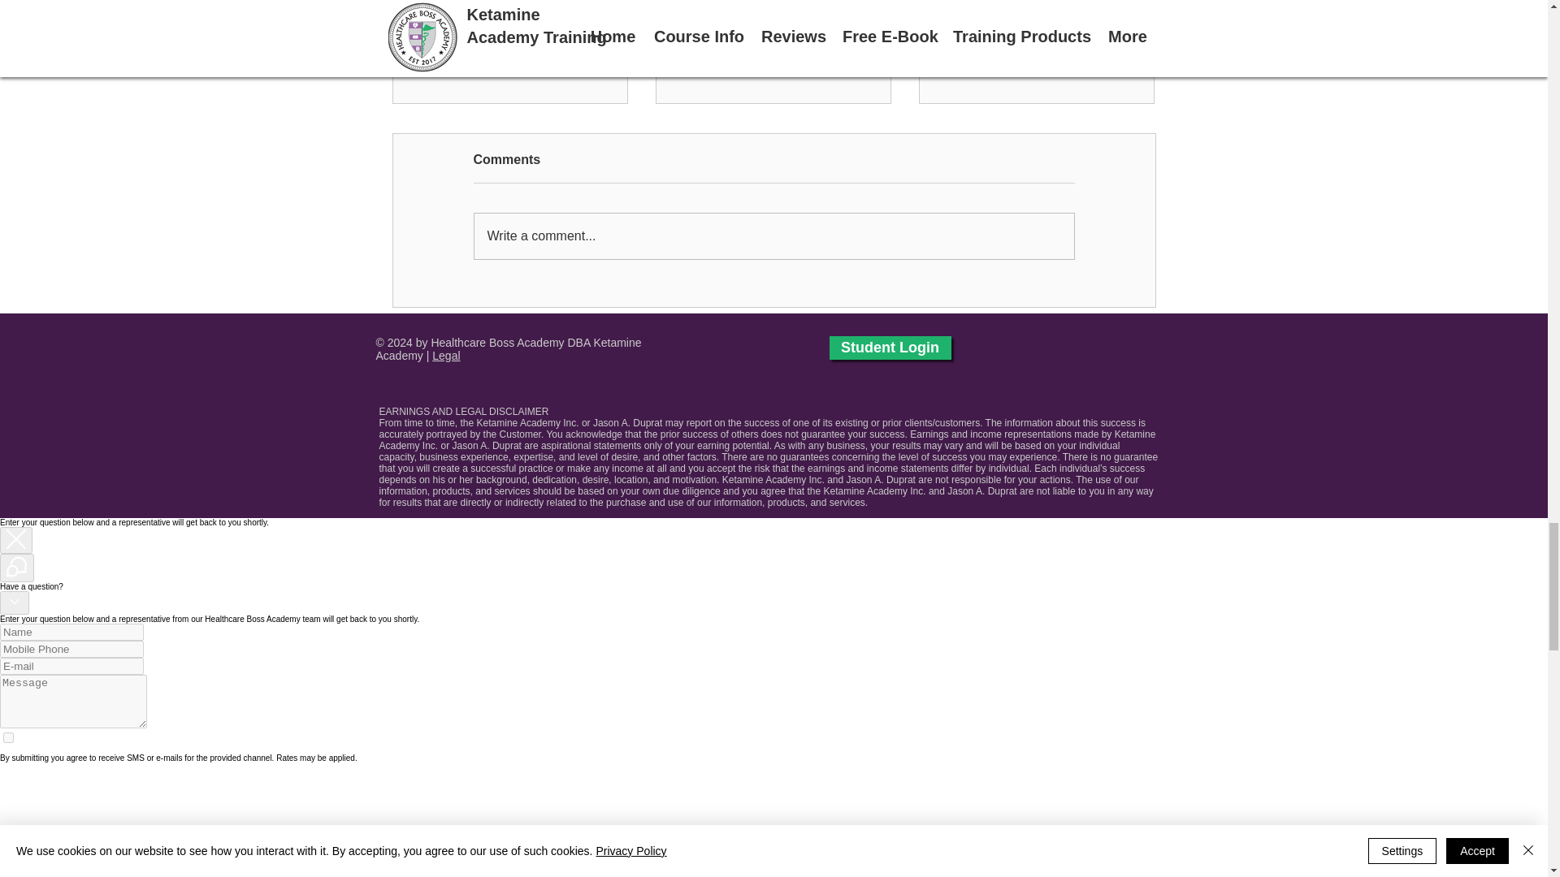  What do you see at coordinates (445, 356) in the screenshot?
I see `Legal` at bounding box center [445, 356].